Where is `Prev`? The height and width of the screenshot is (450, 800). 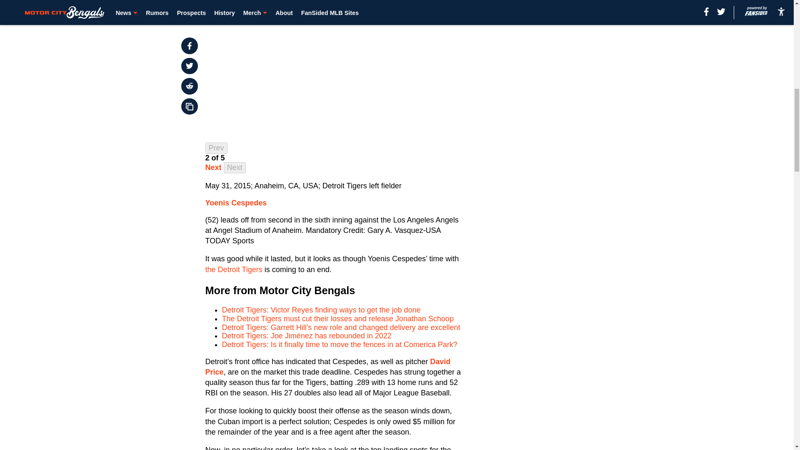 Prev is located at coordinates (216, 148).